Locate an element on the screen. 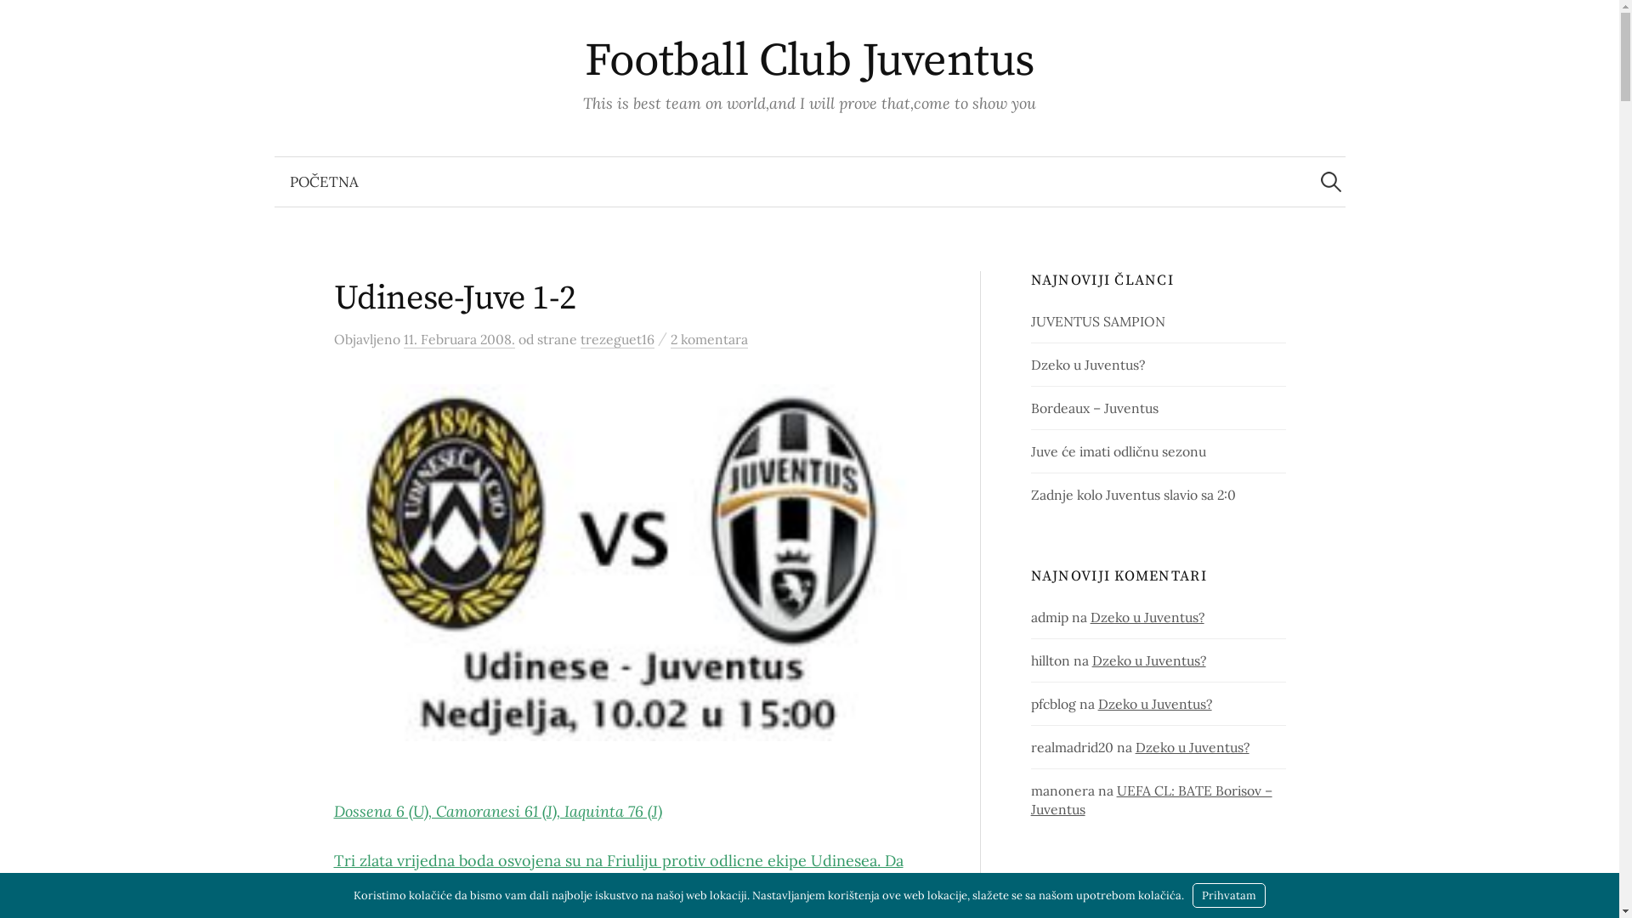 The height and width of the screenshot is (918, 1632). Dzeko u Juventus? is located at coordinates (1193, 747).